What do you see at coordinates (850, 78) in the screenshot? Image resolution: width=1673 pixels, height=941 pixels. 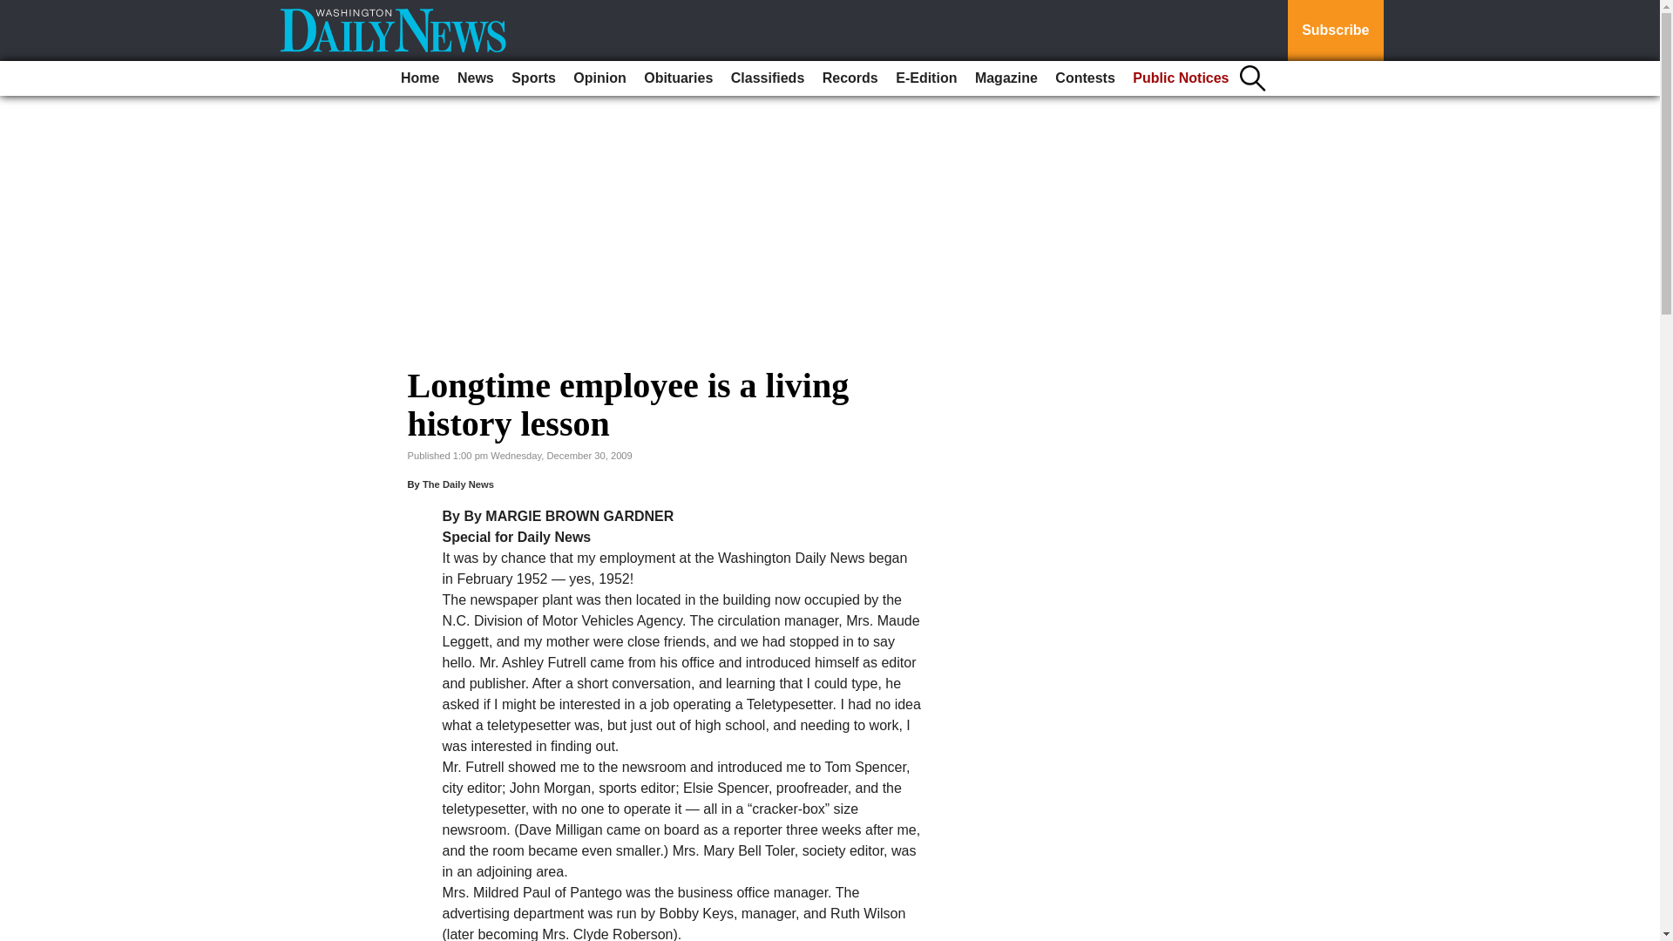 I see `Records` at bounding box center [850, 78].